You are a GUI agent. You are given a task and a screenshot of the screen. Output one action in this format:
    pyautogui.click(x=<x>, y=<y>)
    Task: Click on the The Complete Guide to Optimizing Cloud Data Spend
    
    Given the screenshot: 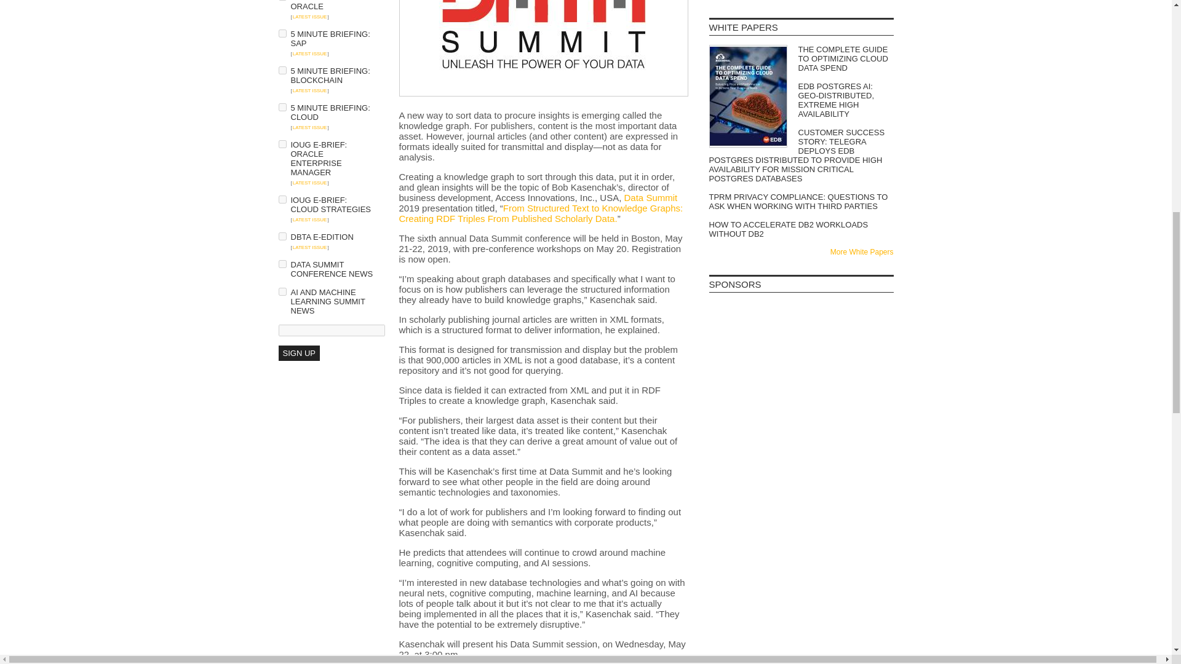 What is the action you would take?
    pyautogui.click(x=801, y=58)
    